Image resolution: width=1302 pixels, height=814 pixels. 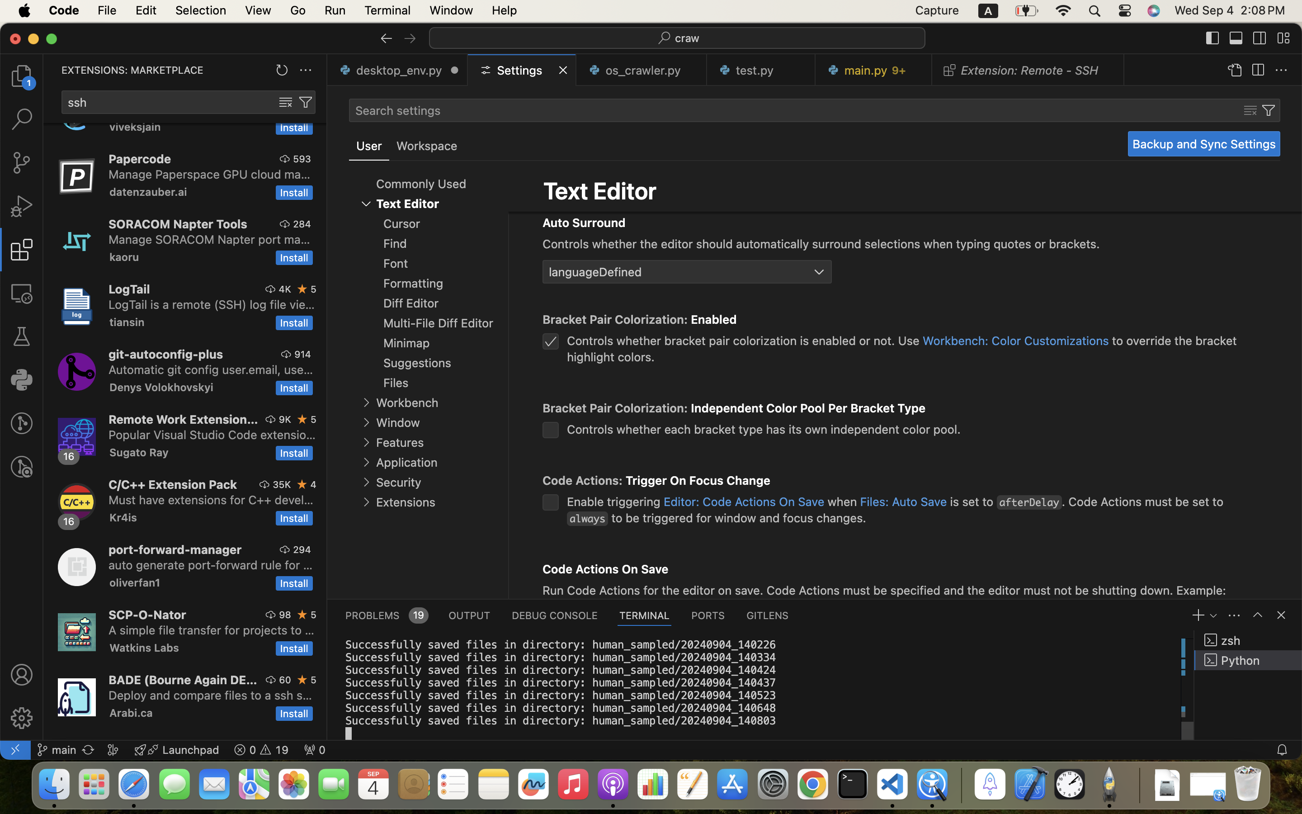 What do you see at coordinates (410, 38) in the screenshot?
I see `` at bounding box center [410, 38].